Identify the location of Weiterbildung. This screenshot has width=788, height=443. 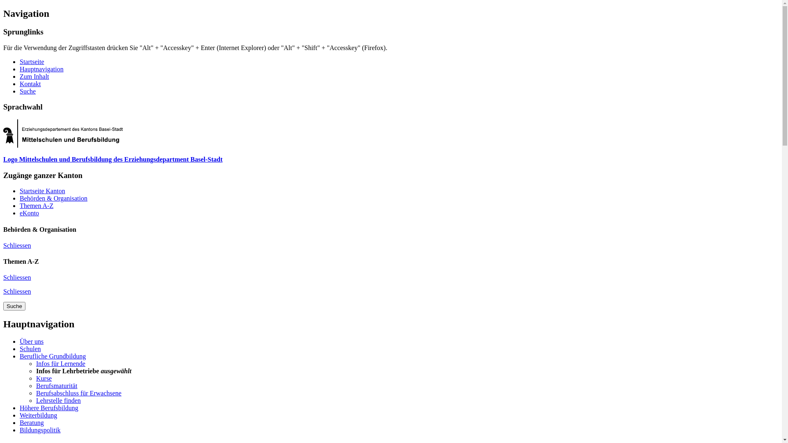
(39, 415).